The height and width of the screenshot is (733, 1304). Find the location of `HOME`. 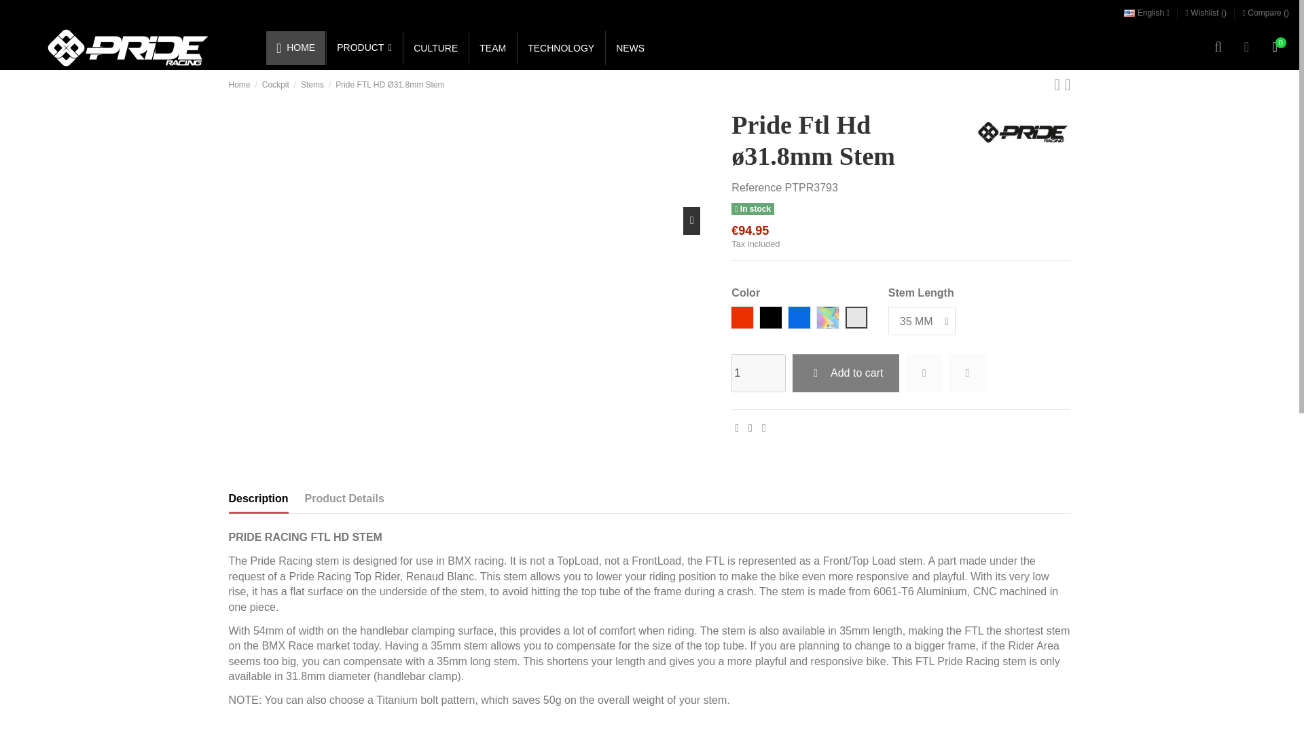

HOME is located at coordinates (295, 48).